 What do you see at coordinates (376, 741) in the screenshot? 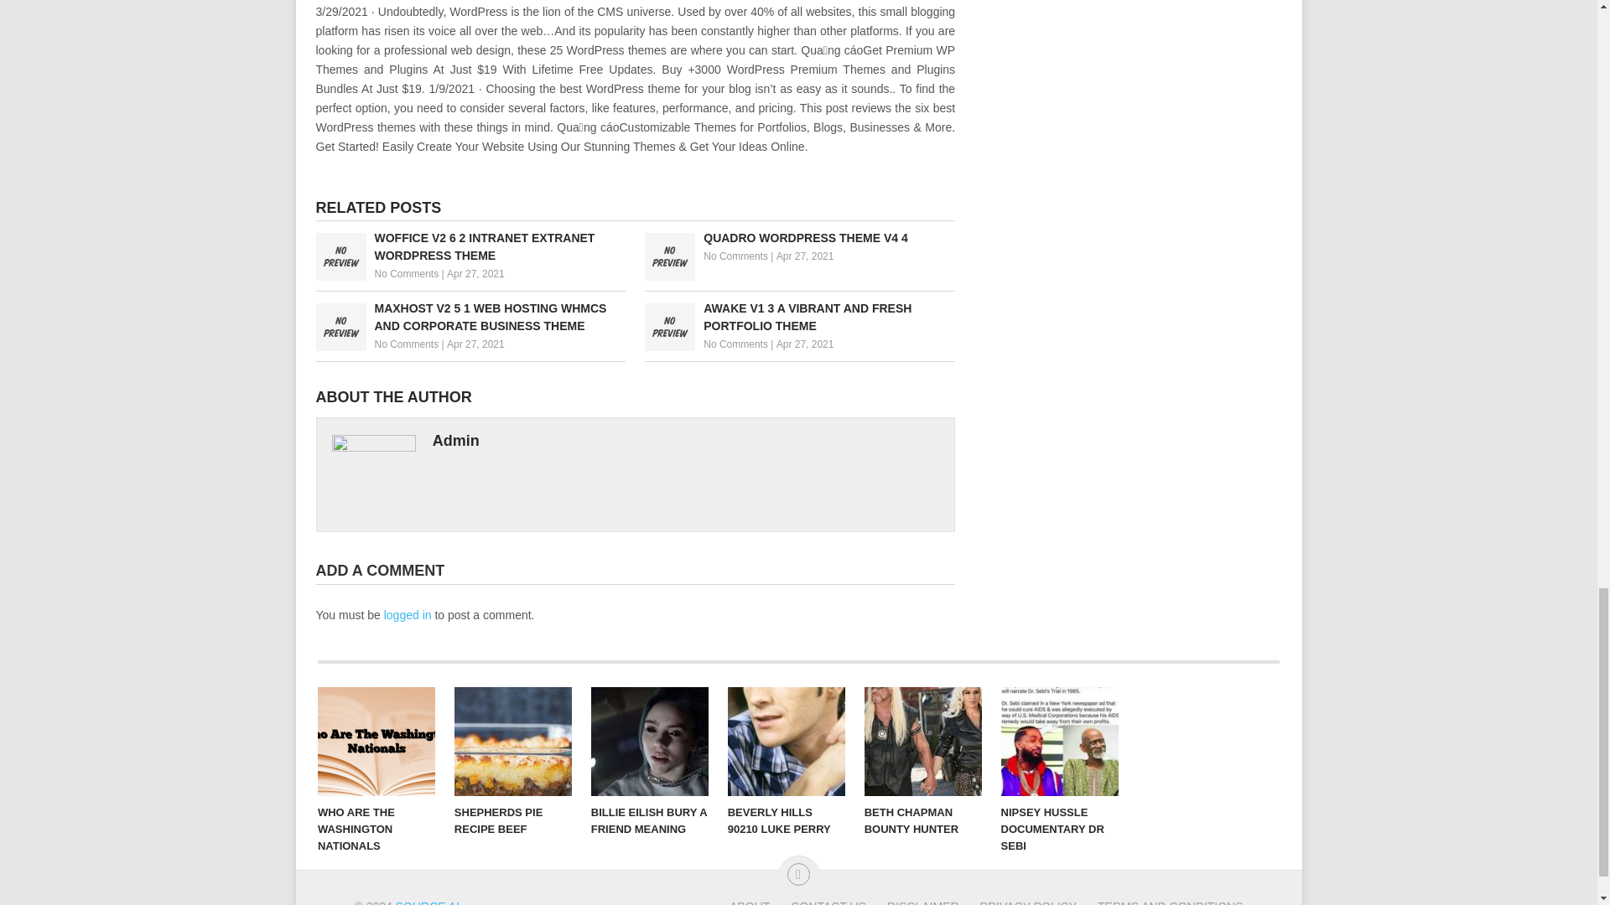
I see `Who Are The Washington Nationals` at bounding box center [376, 741].